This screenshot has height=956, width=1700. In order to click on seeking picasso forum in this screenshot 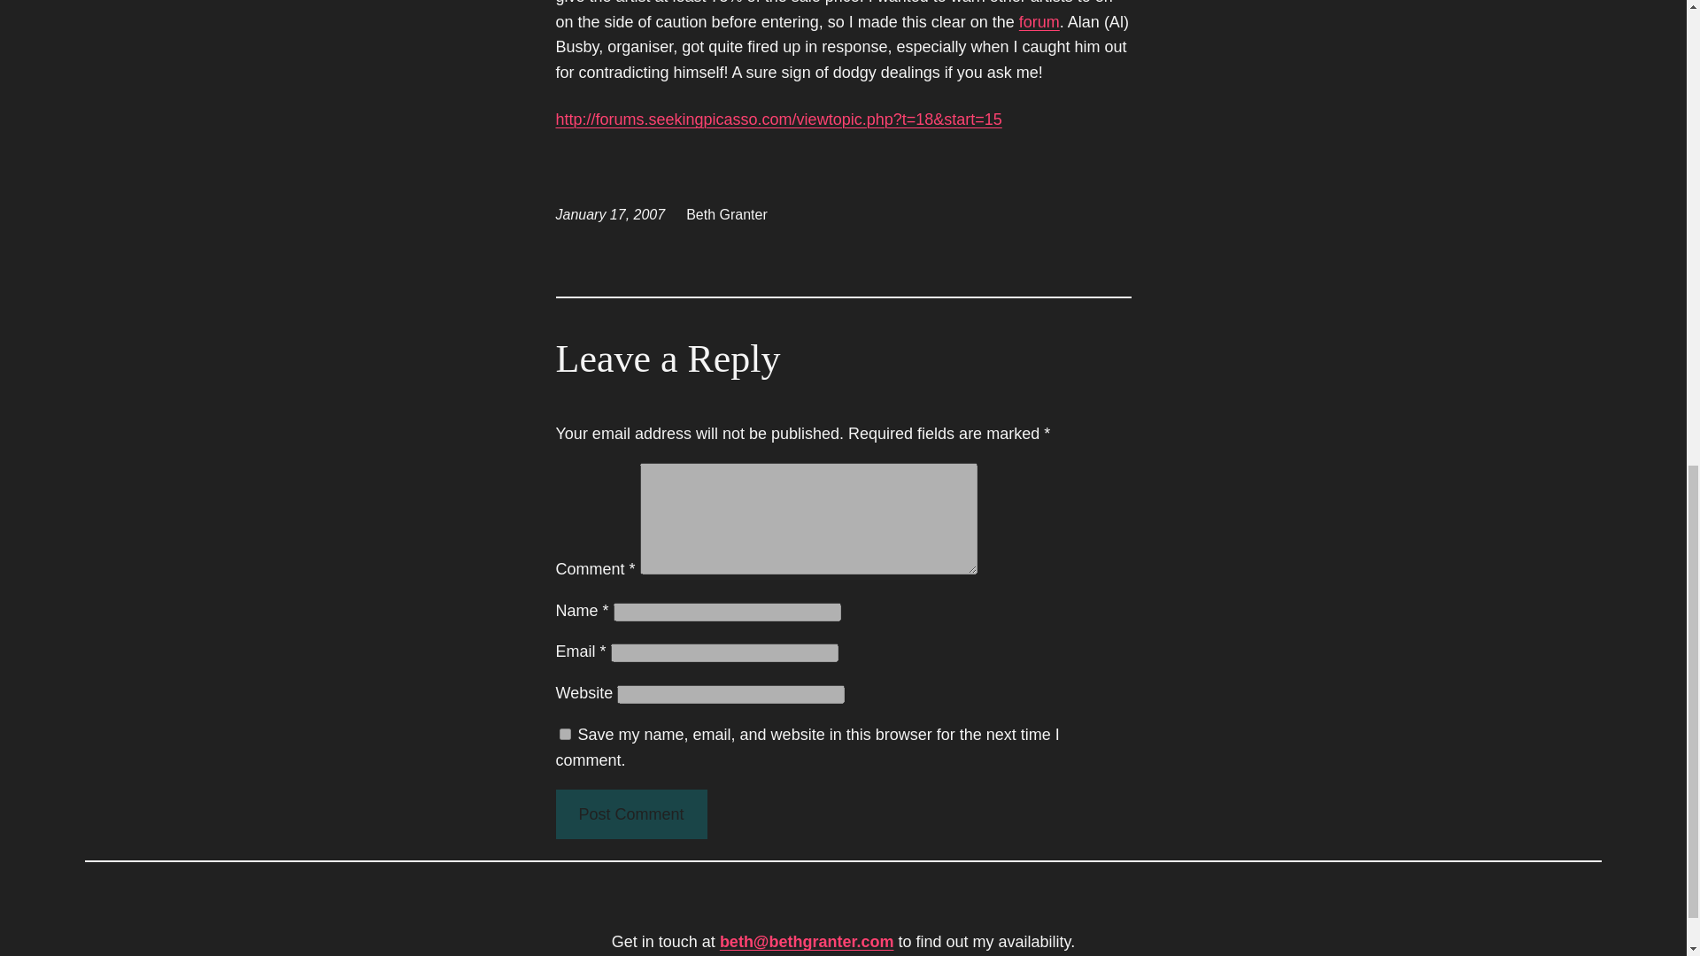, I will do `click(779, 119)`.